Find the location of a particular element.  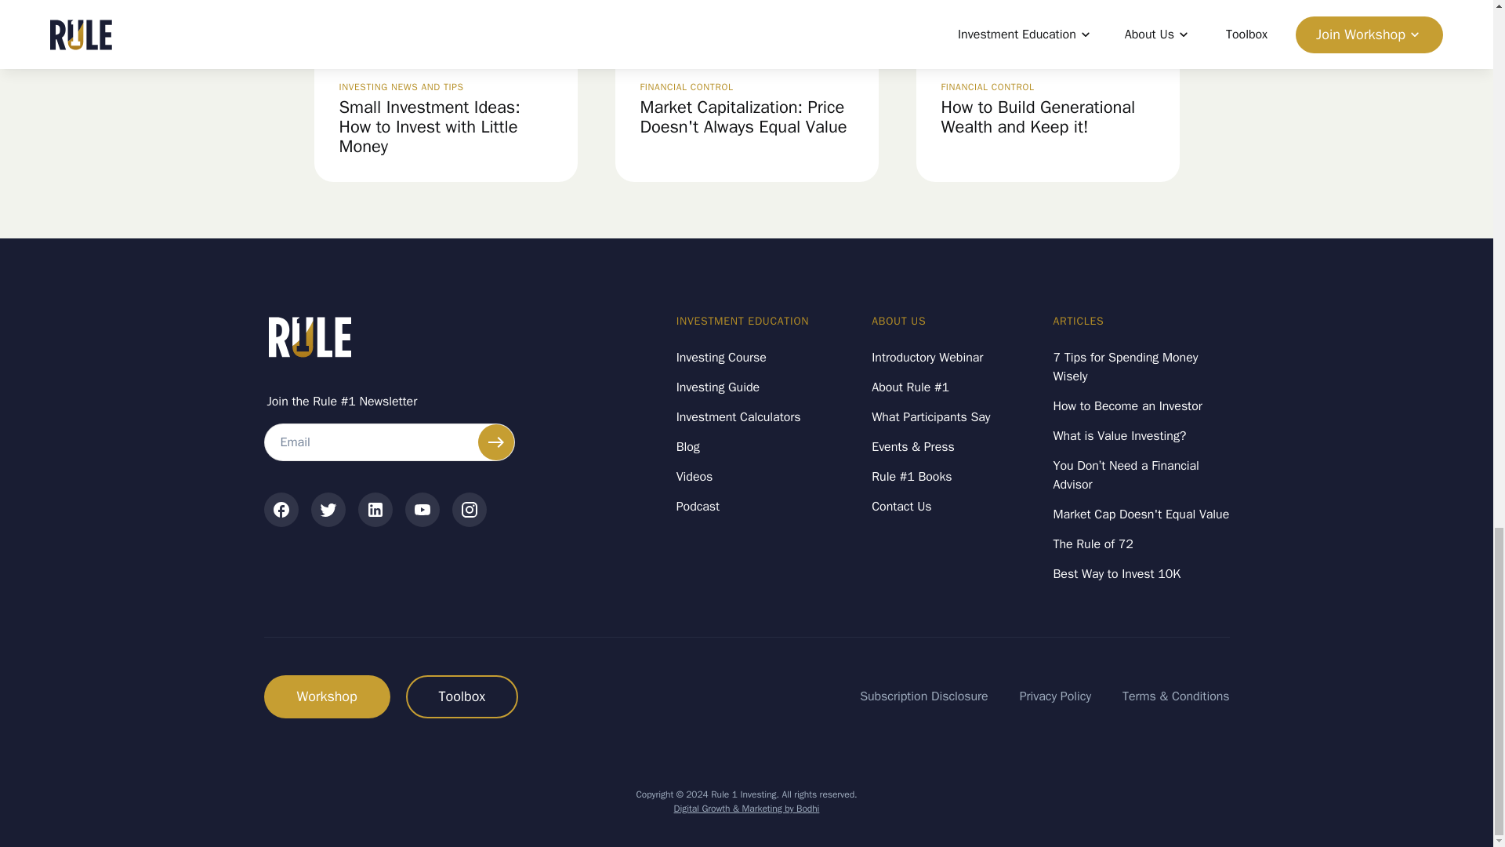

The Rule of 72 is located at coordinates (1093, 544).